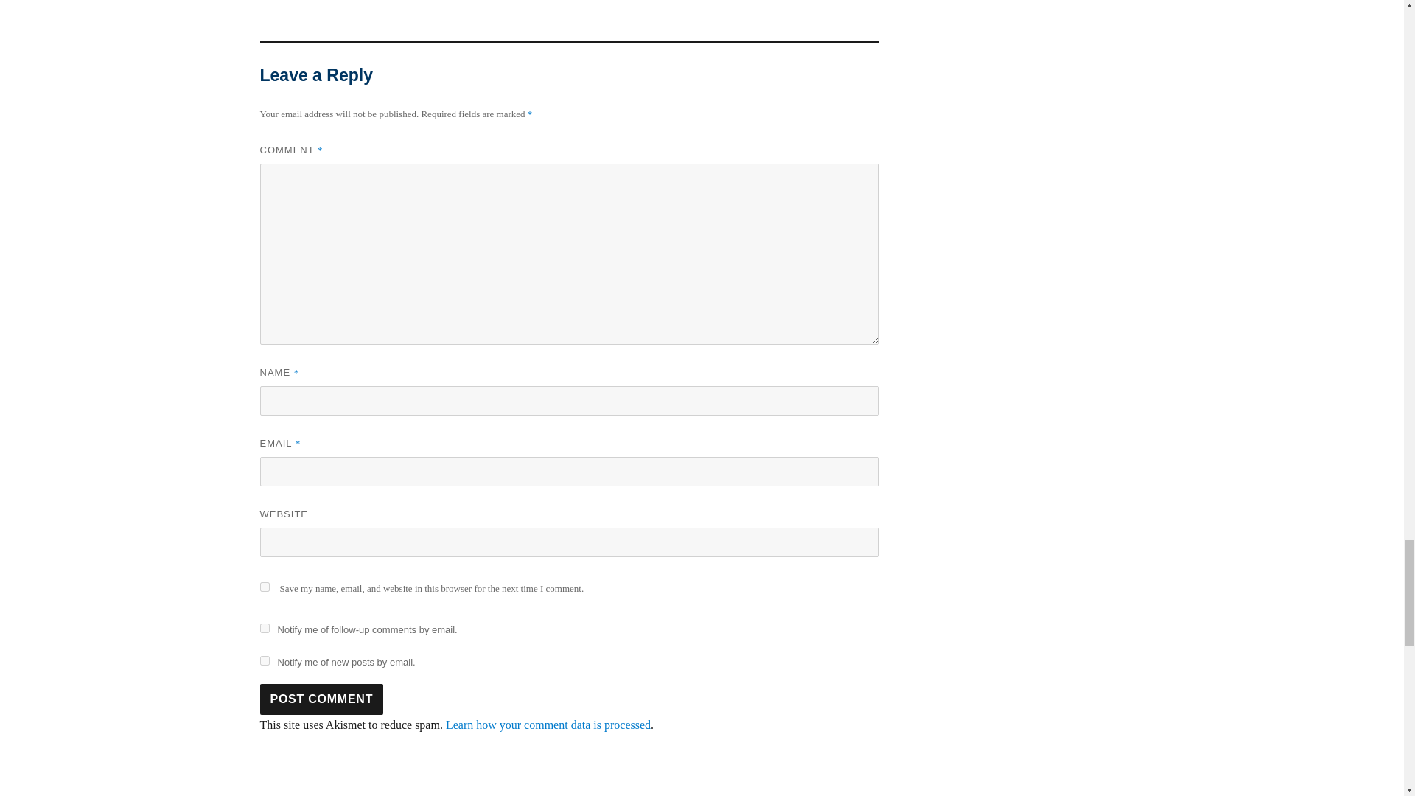 This screenshot has height=796, width=1415. Describe the element at coordinates (264, 587) in the screenshot. I see `yes` at that location.